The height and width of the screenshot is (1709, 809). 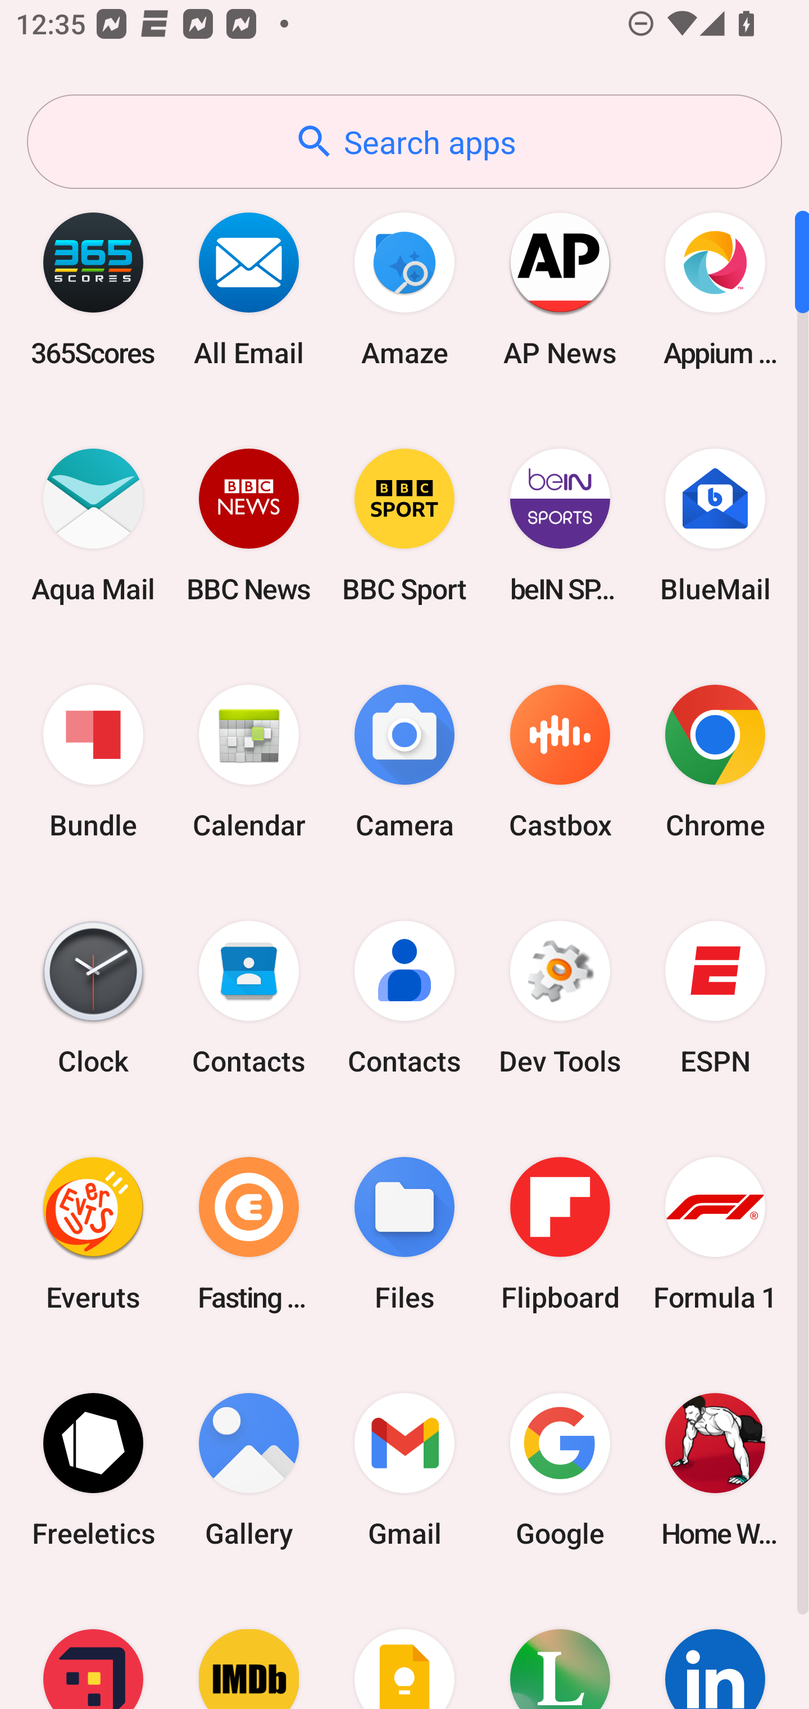 I want to click on Hotels.com, so click(x=93, y=1648).